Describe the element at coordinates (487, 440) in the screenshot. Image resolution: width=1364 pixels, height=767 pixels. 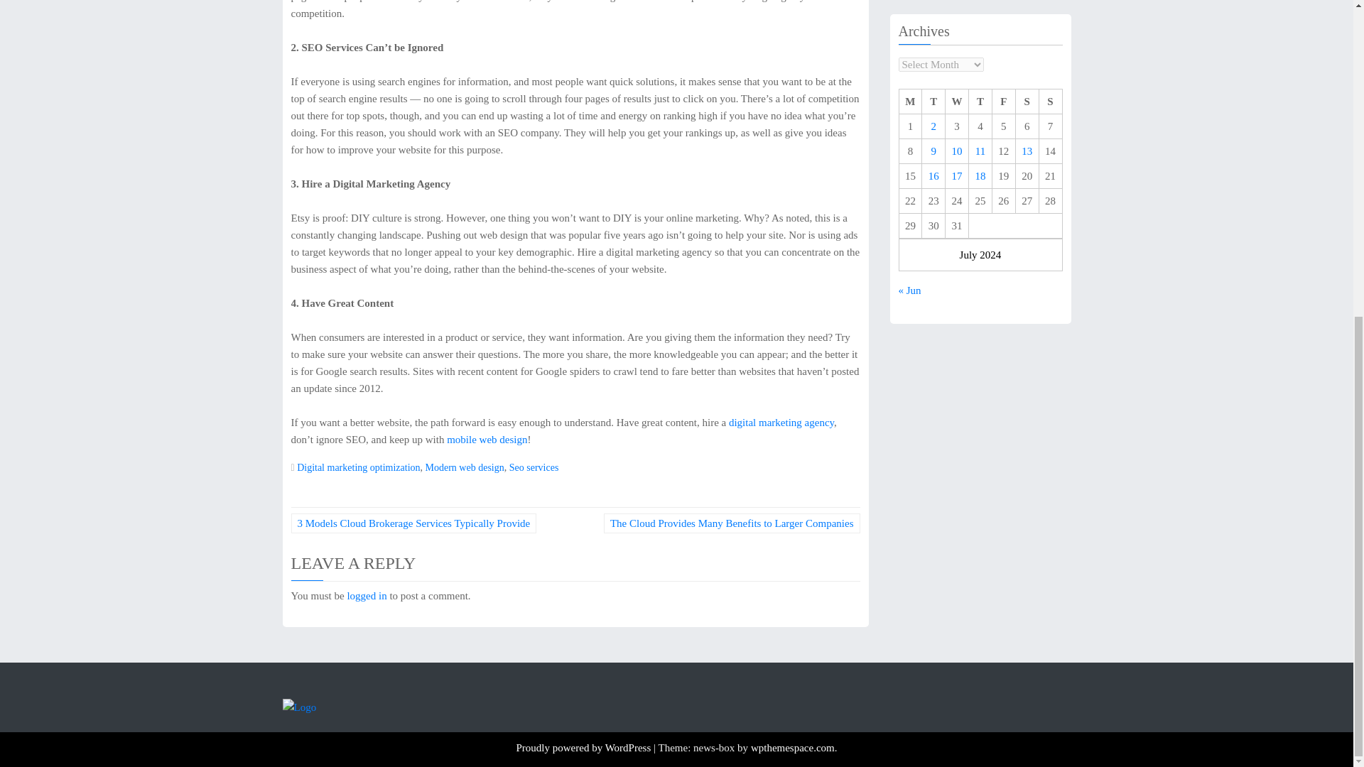
I see `mobile web design` at that location.